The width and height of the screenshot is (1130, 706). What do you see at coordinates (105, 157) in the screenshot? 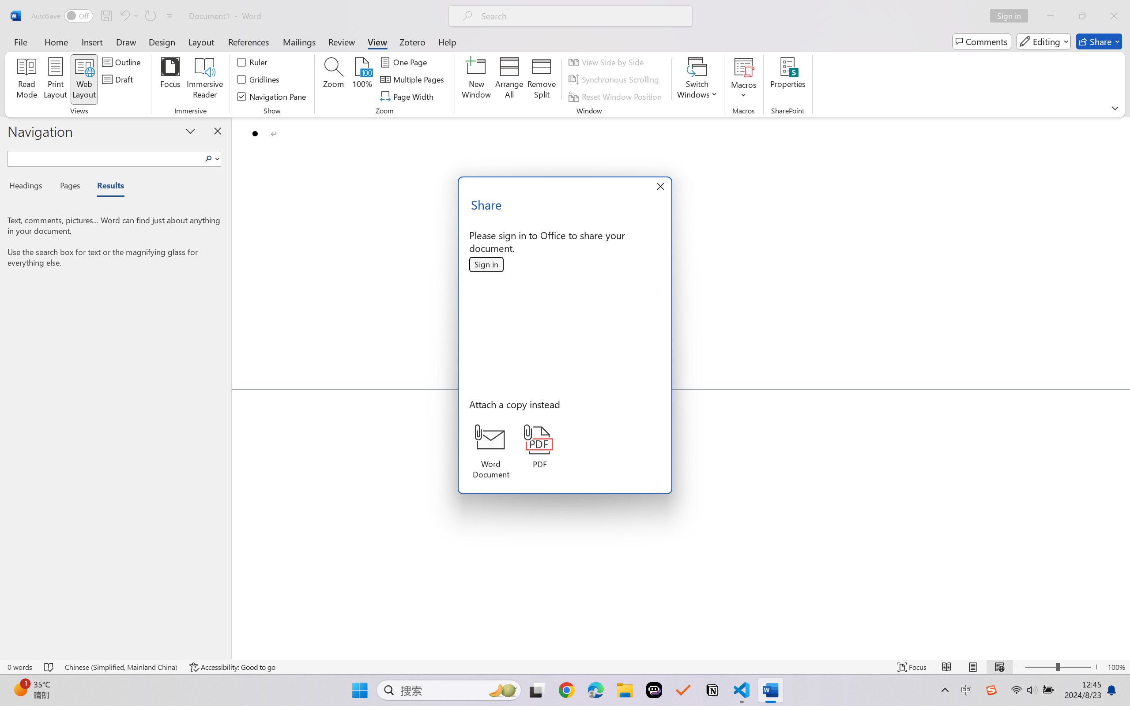
I see `Search document` at bounding box center [105, 157].